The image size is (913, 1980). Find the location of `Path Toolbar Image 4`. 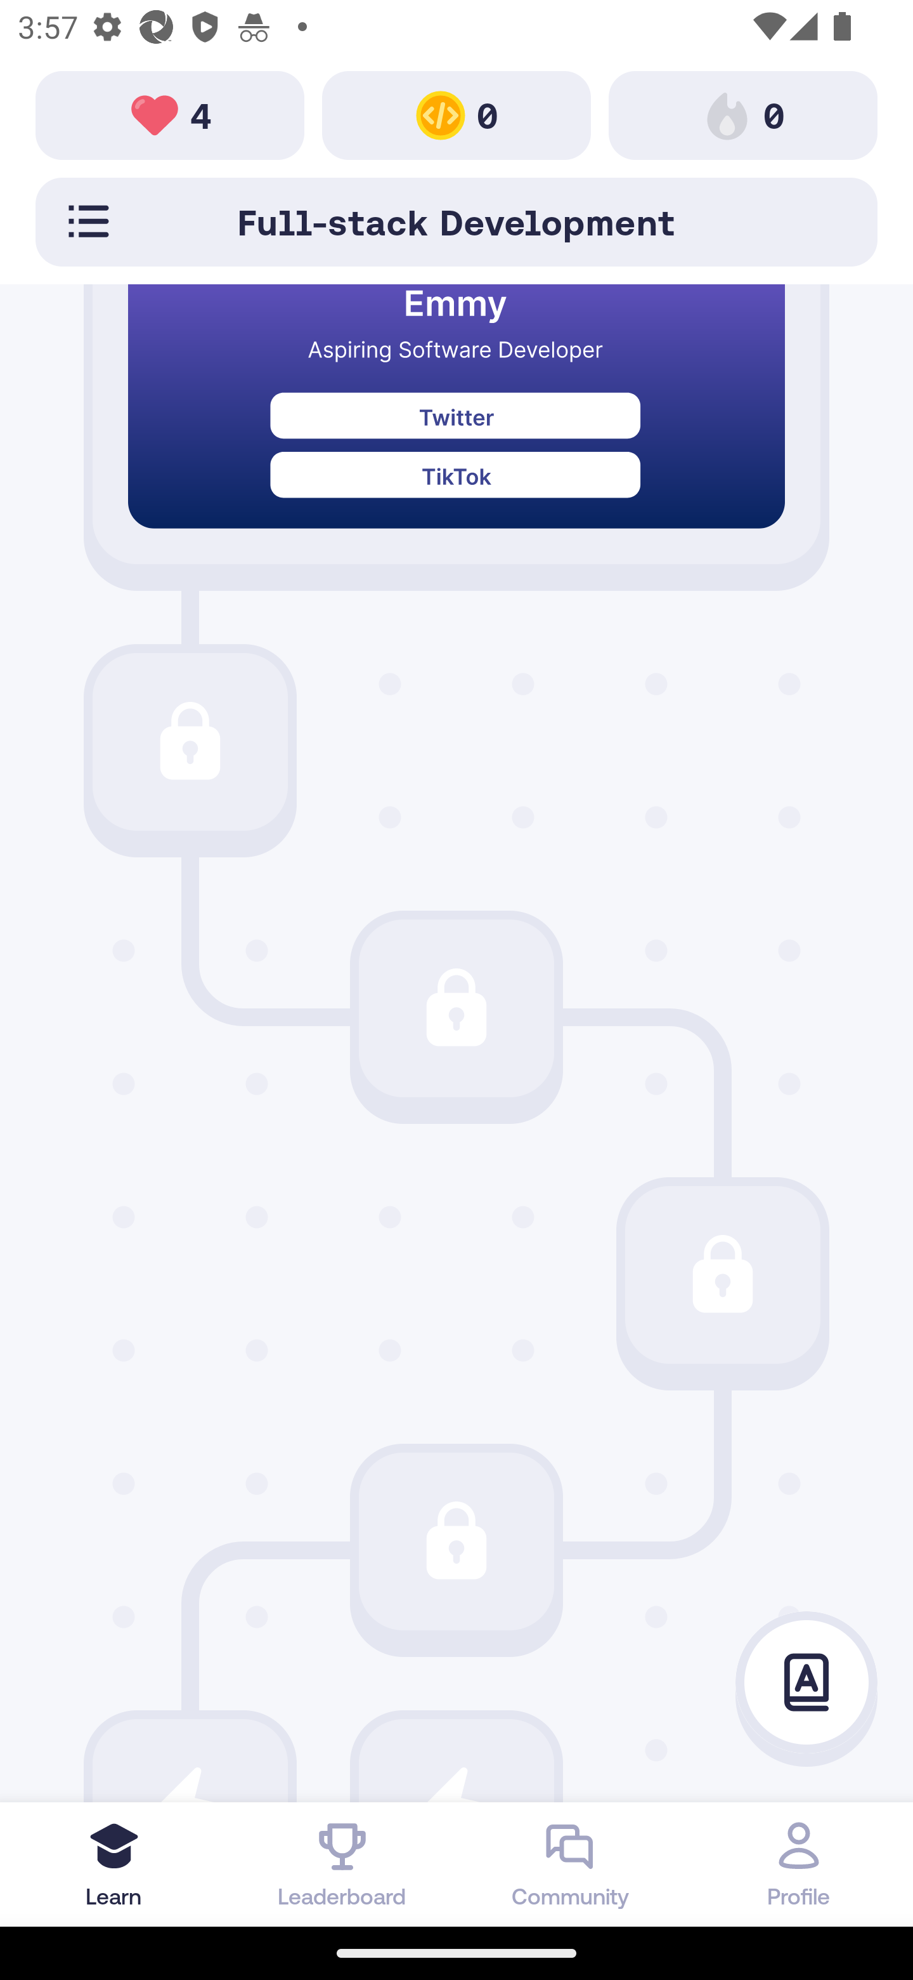

Path Toolbar Image 4 is located at coordinates (170, 114).